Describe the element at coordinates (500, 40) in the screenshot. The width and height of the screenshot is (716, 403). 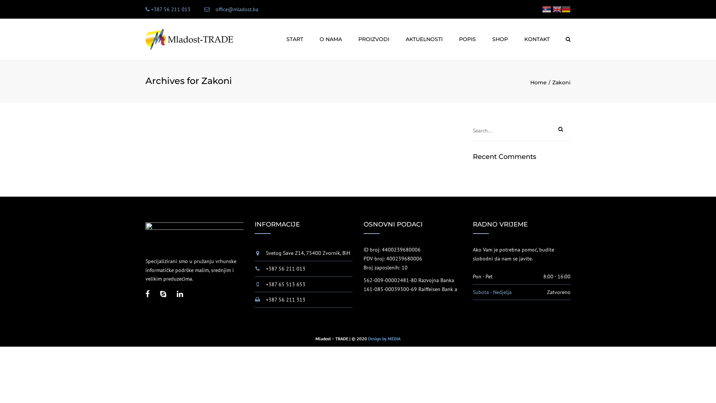
I see `SHOP` at that location.